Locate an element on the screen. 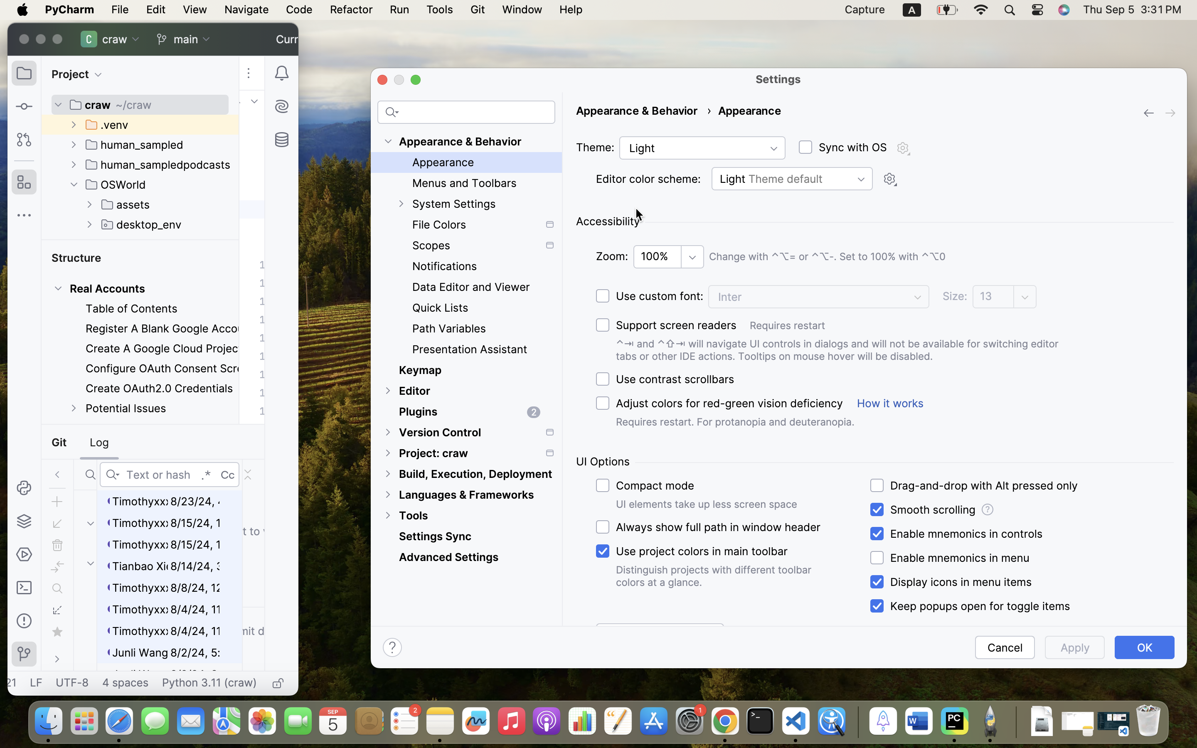  Light Theme default is located at coordinates (792, 179).